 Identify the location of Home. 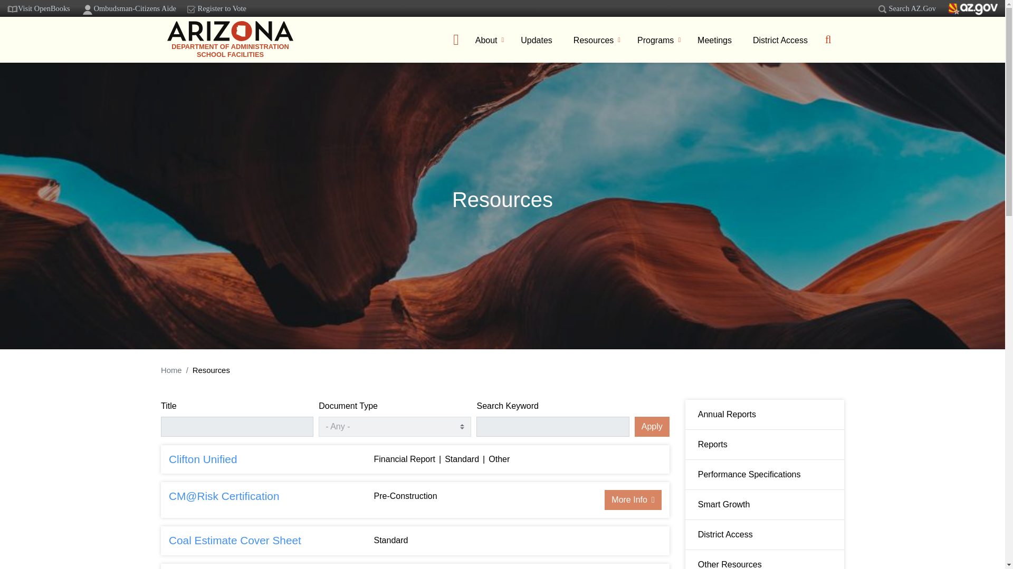
(230, 40).